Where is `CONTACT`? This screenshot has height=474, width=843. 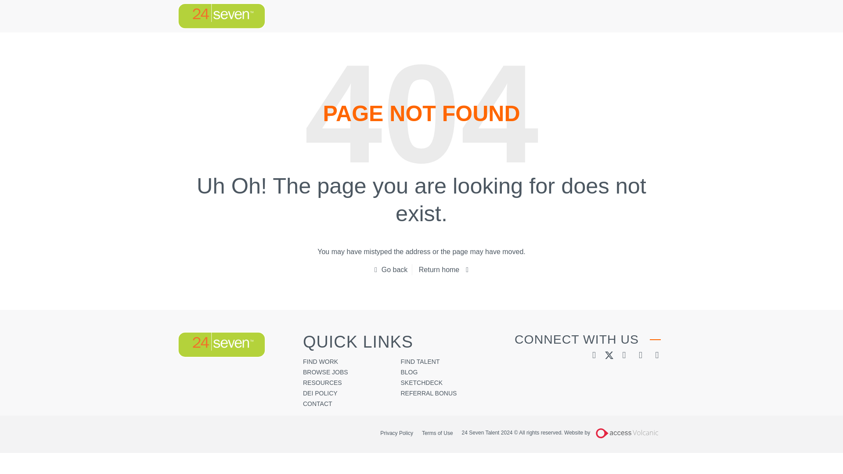
CONTACT is located at coordinates (317, 403).